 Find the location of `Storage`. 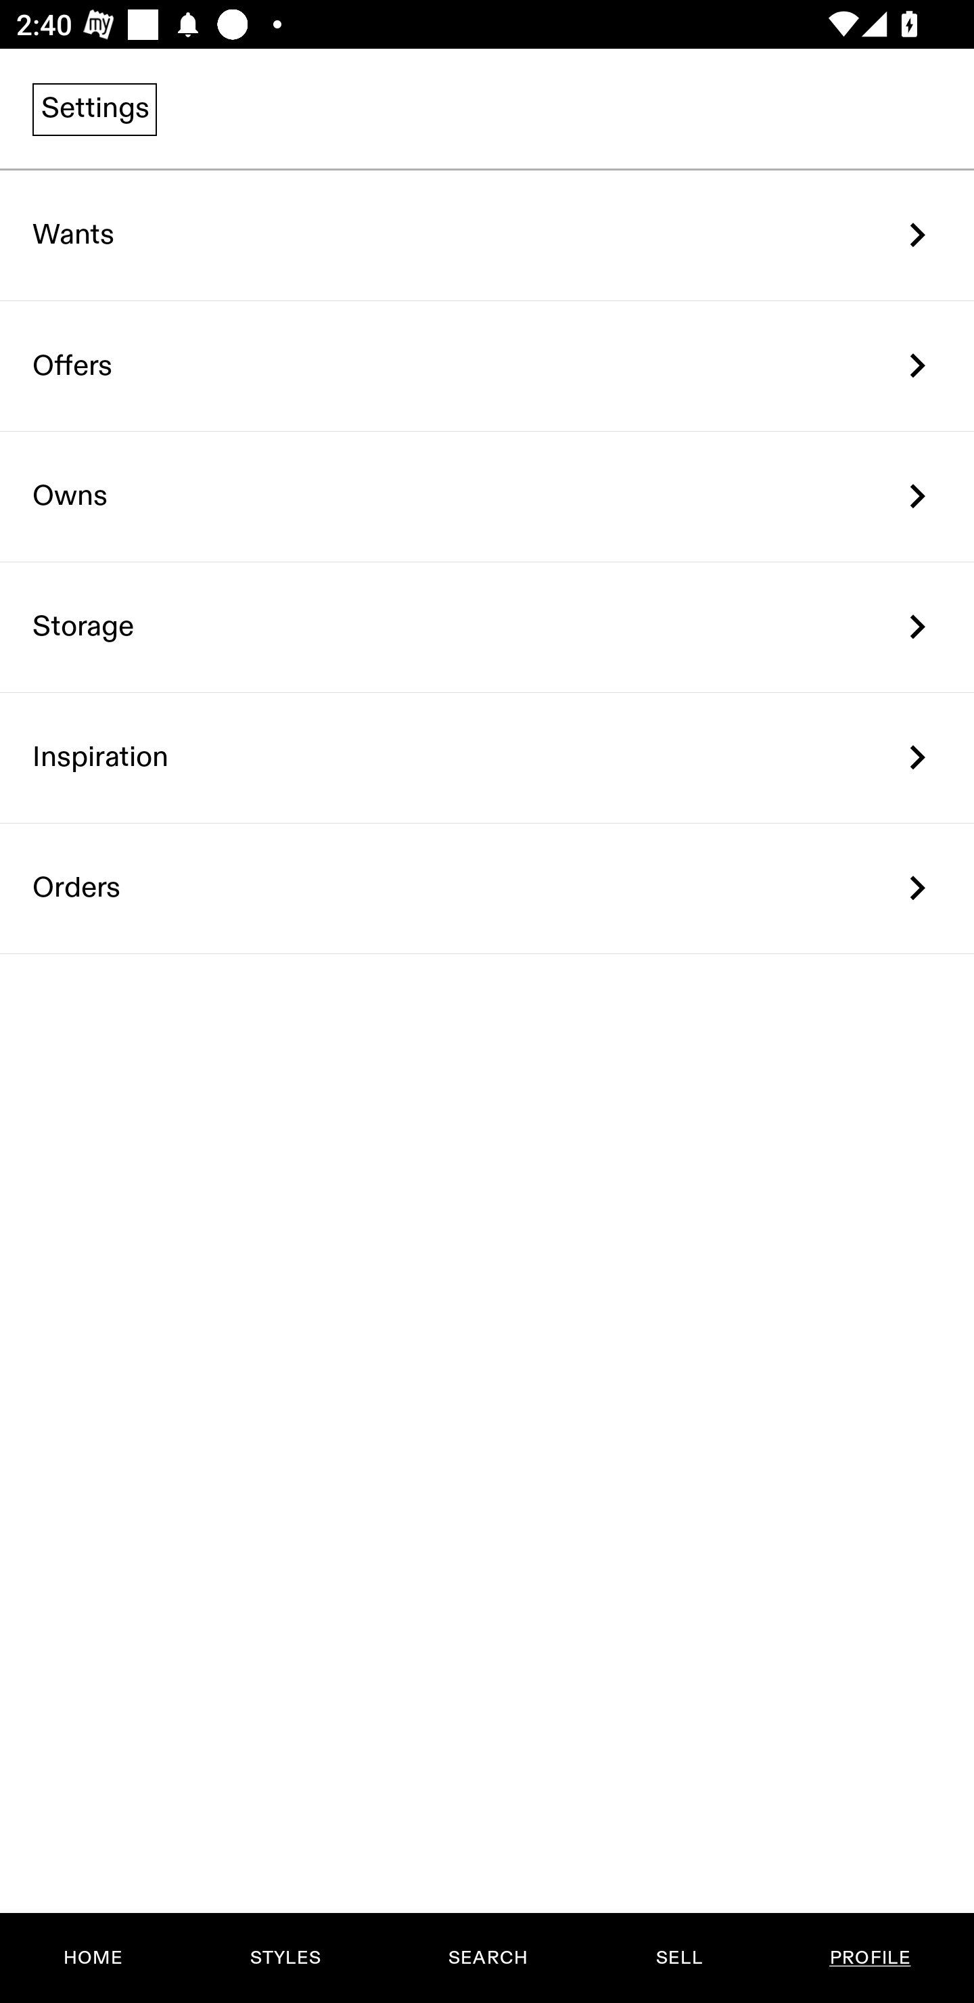

Storage is located at coordinates (487, 628).